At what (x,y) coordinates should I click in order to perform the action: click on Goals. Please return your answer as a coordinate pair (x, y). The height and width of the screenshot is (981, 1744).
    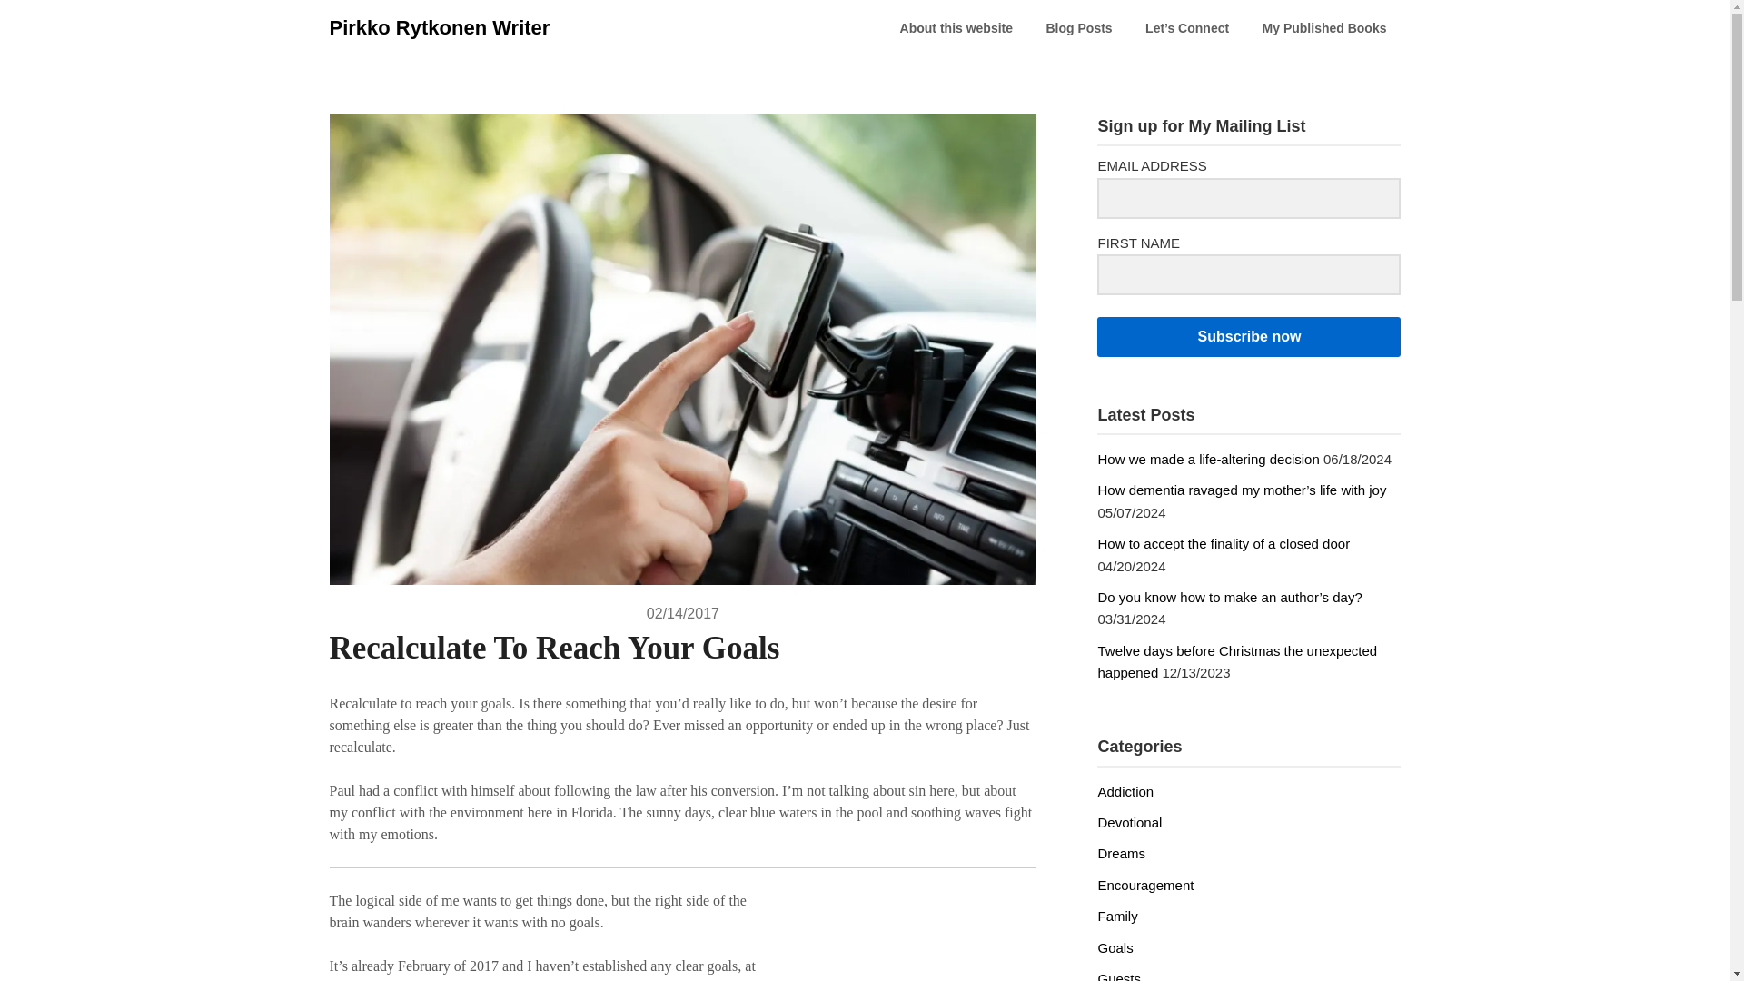
    Looking at the image, I should click on (1114, 946).